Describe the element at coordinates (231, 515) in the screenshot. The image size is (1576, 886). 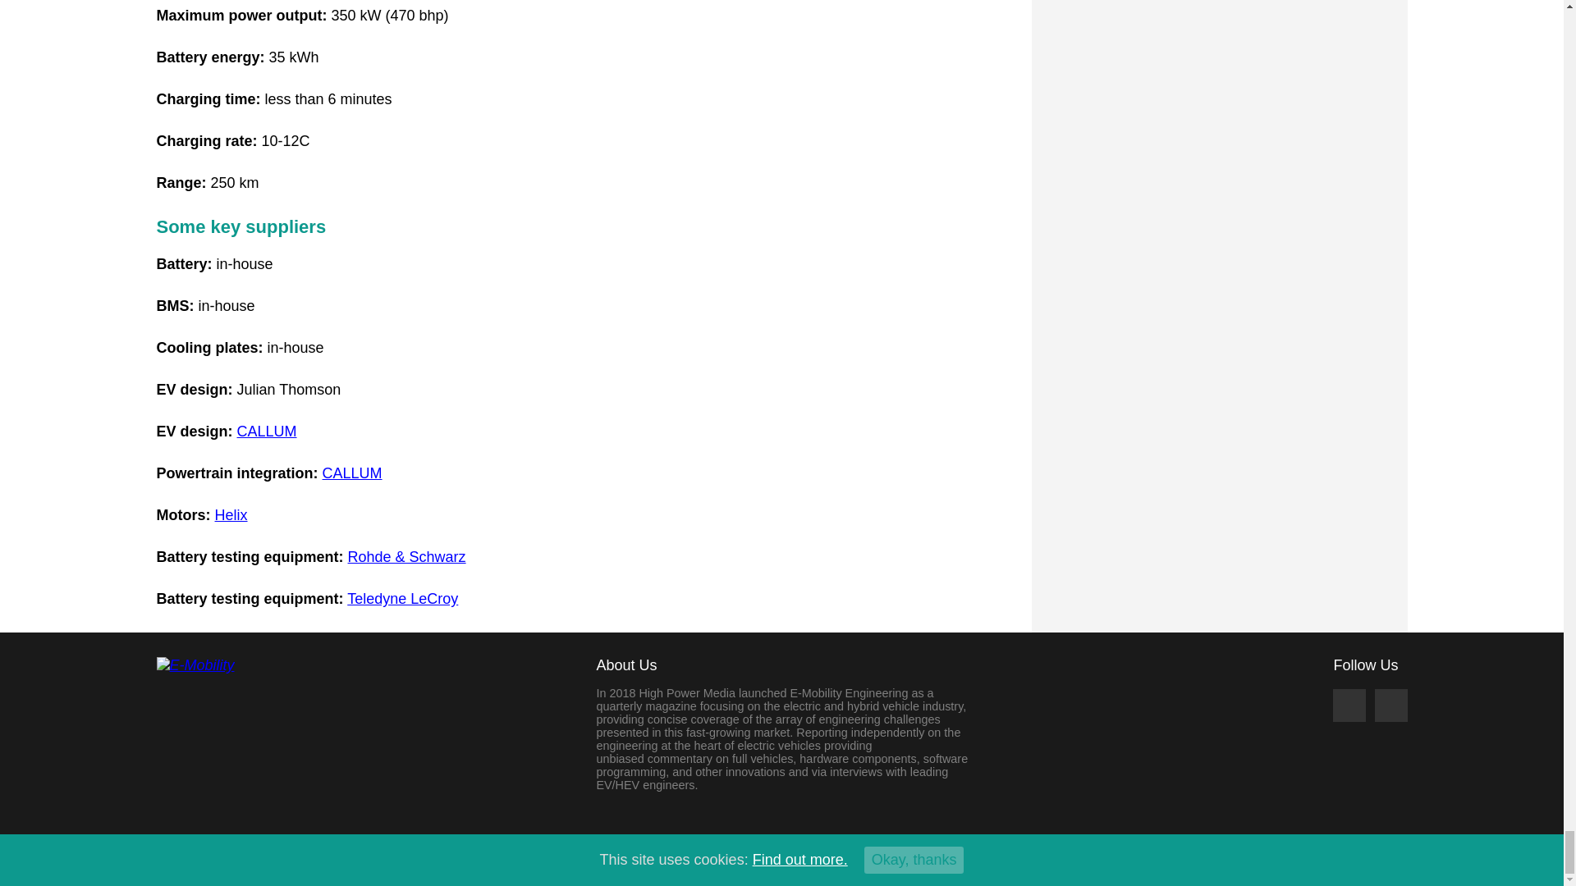
I see `Helix` at that location.